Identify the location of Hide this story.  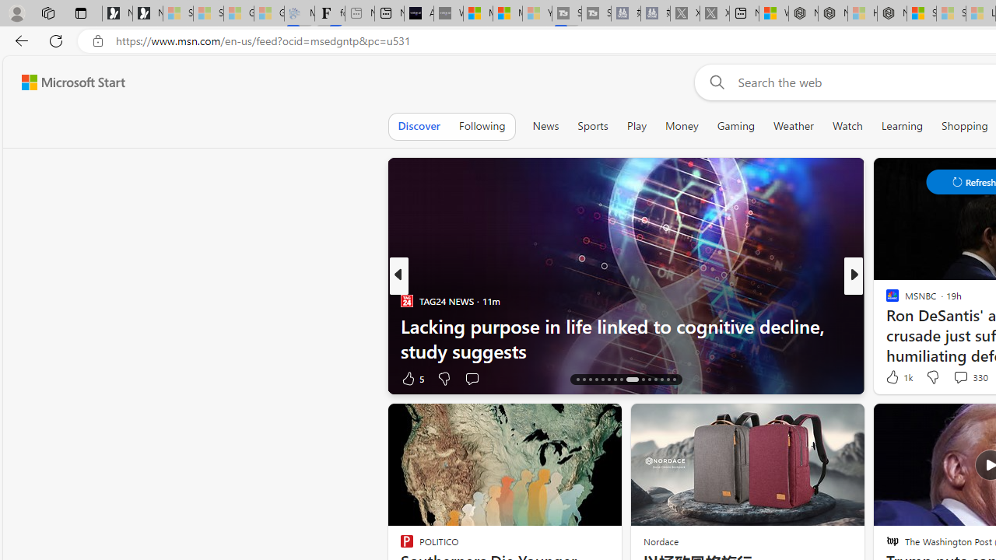
(574, 422).